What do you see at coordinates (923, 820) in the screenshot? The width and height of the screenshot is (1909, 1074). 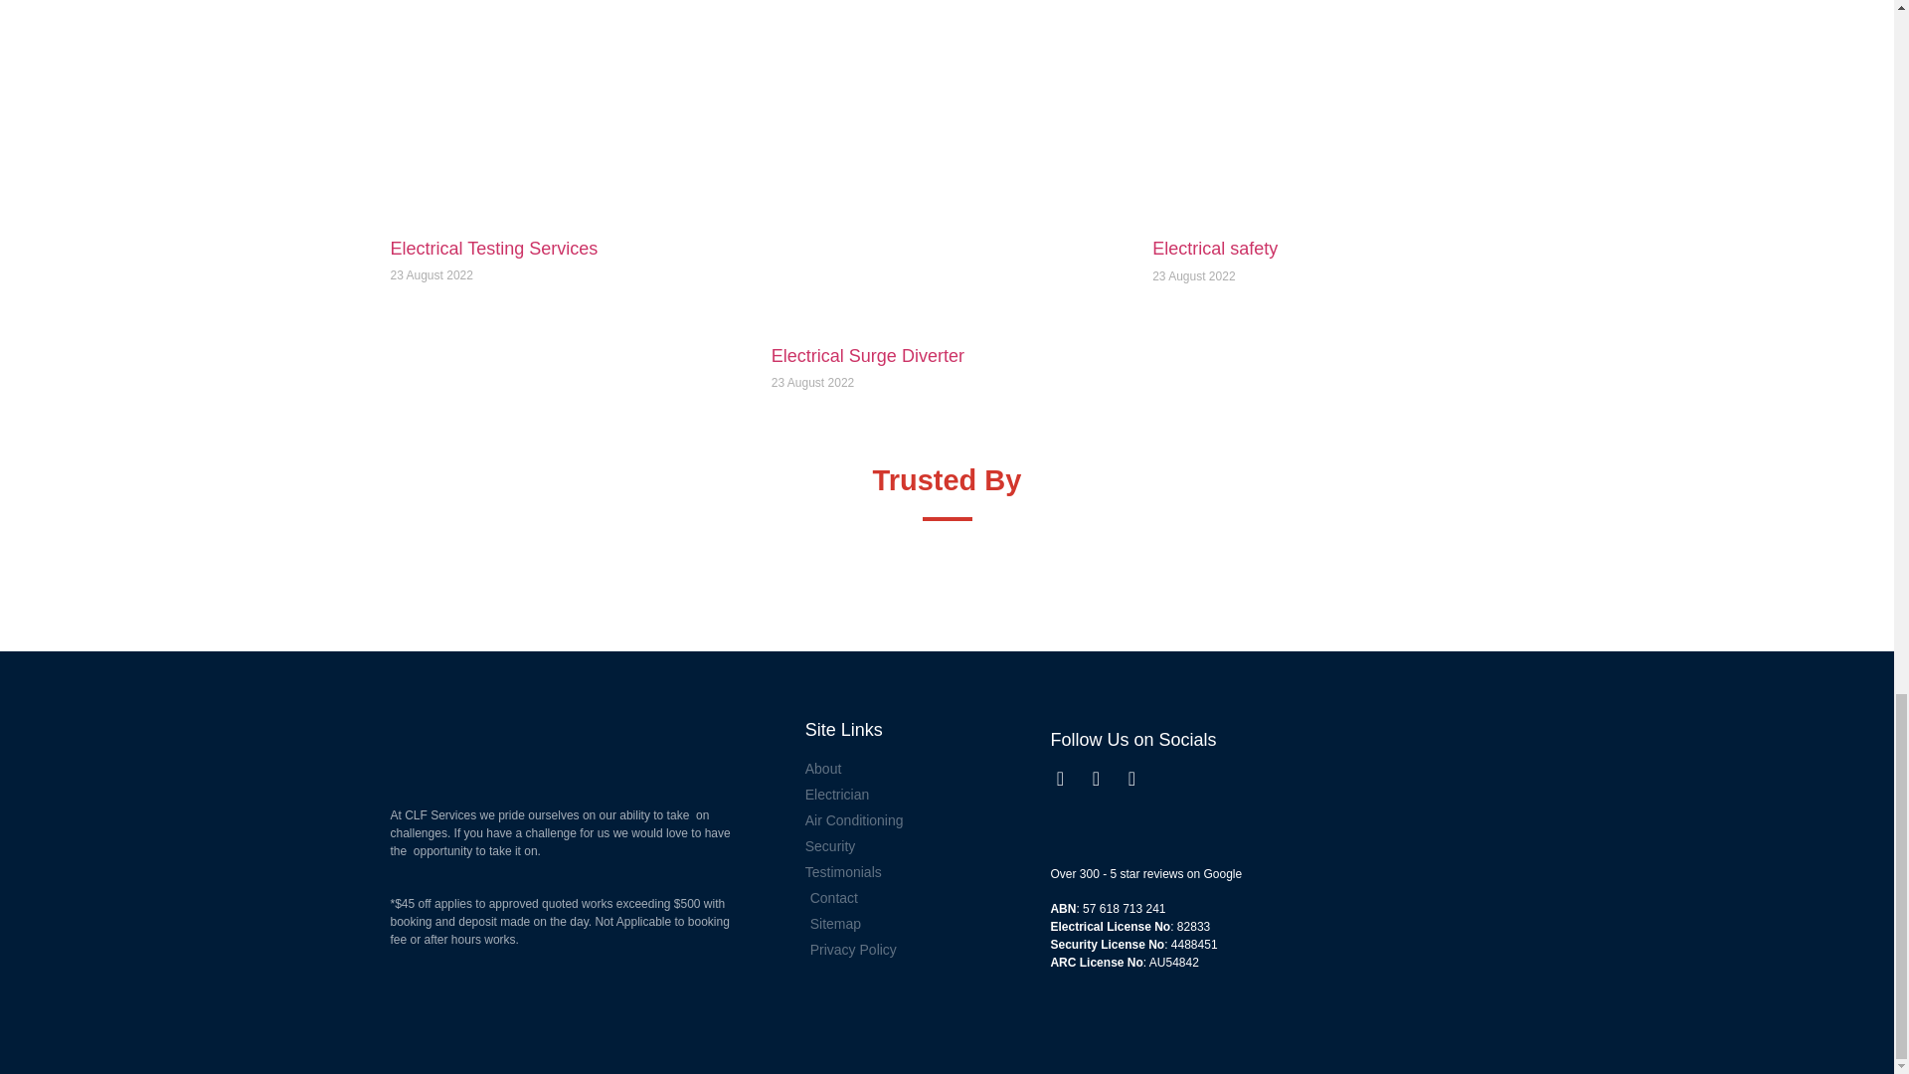 I see `Air Conditioning` at bounding box center [923, 820].